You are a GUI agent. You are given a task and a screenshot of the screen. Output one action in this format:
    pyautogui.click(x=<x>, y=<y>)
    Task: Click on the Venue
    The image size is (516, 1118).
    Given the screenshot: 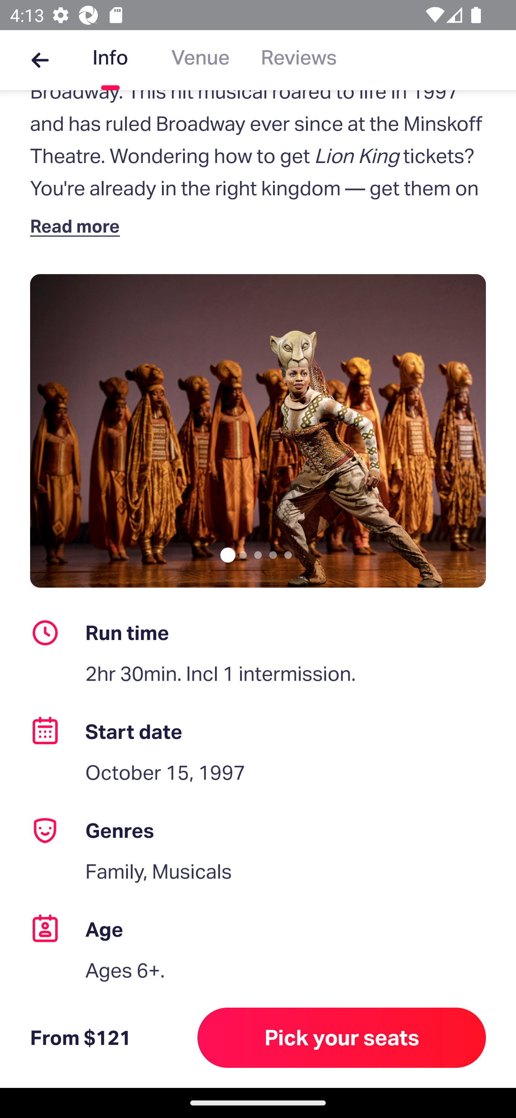 What is the action you would take?
    pyautogui.click(x=200, y=60)
    